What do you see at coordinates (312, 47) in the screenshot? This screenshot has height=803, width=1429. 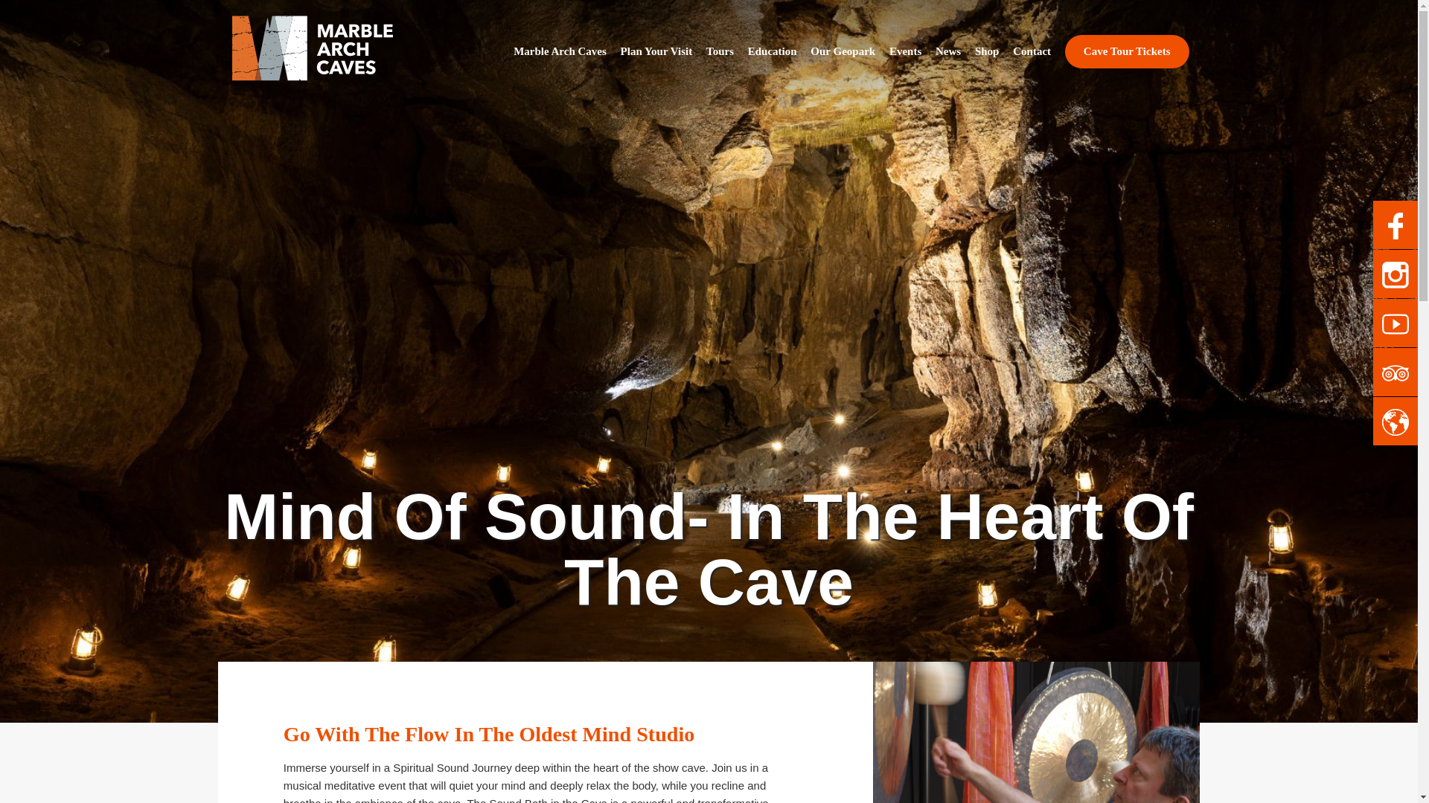 I see `Marble Arch Caves` at bounding box center [312, 47].